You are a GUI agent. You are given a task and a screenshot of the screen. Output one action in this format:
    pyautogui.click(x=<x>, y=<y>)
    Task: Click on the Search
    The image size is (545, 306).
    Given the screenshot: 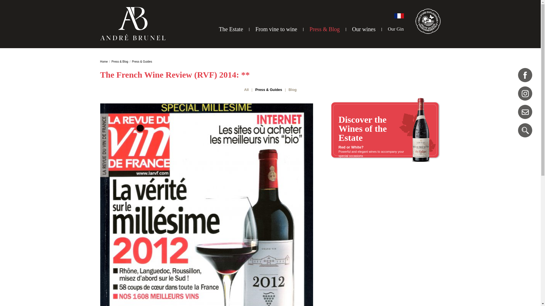 What is the action you would take?
    pyautogui.click(x=525, y=130)
    